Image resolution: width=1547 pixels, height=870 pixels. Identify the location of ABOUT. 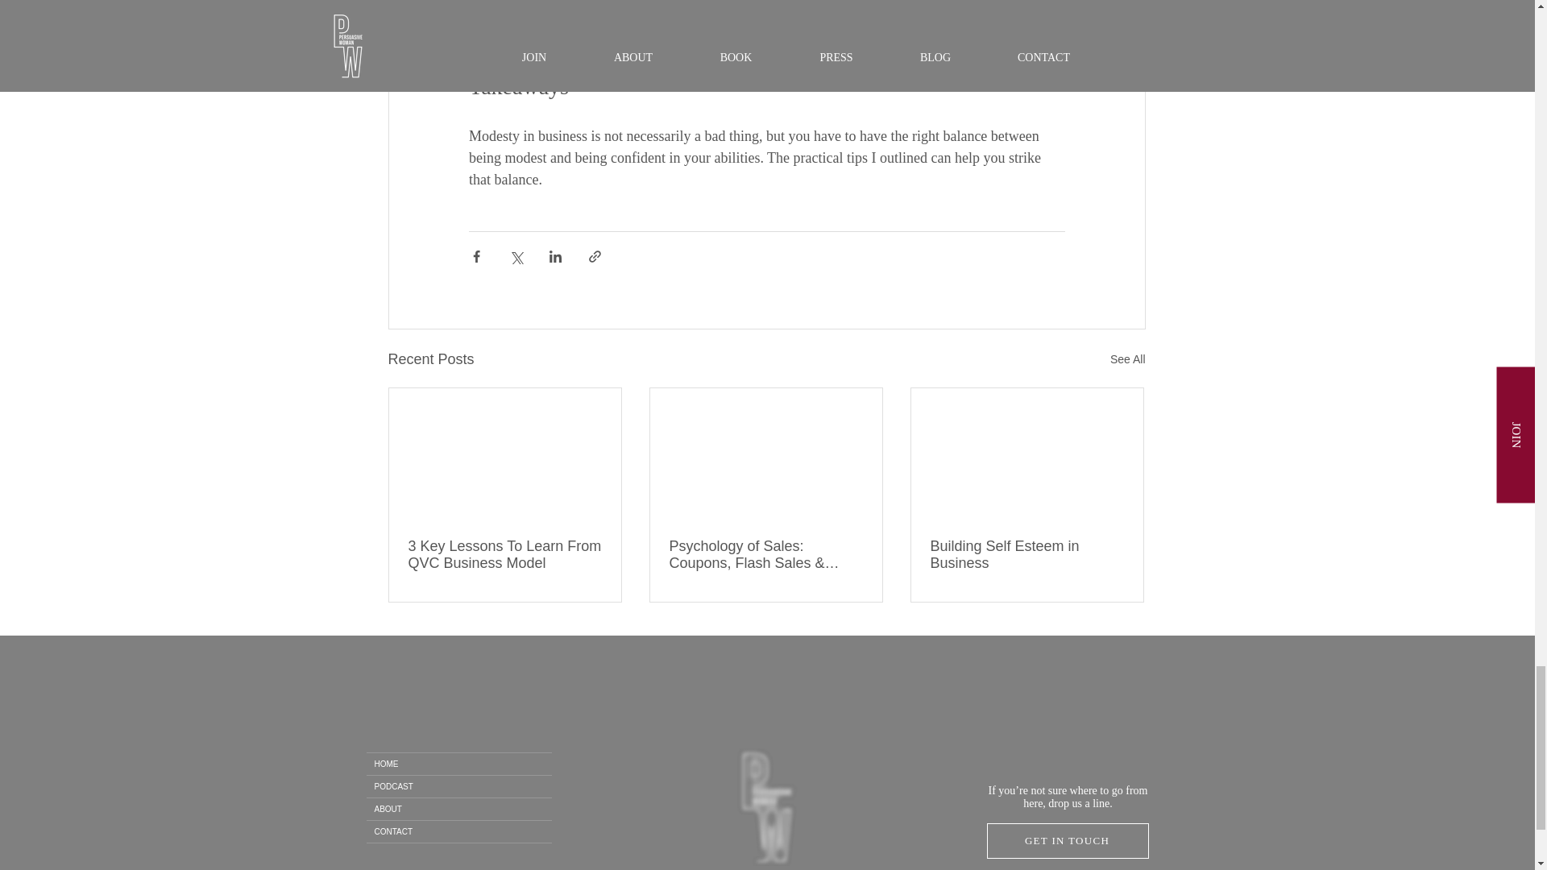
(458, 809).